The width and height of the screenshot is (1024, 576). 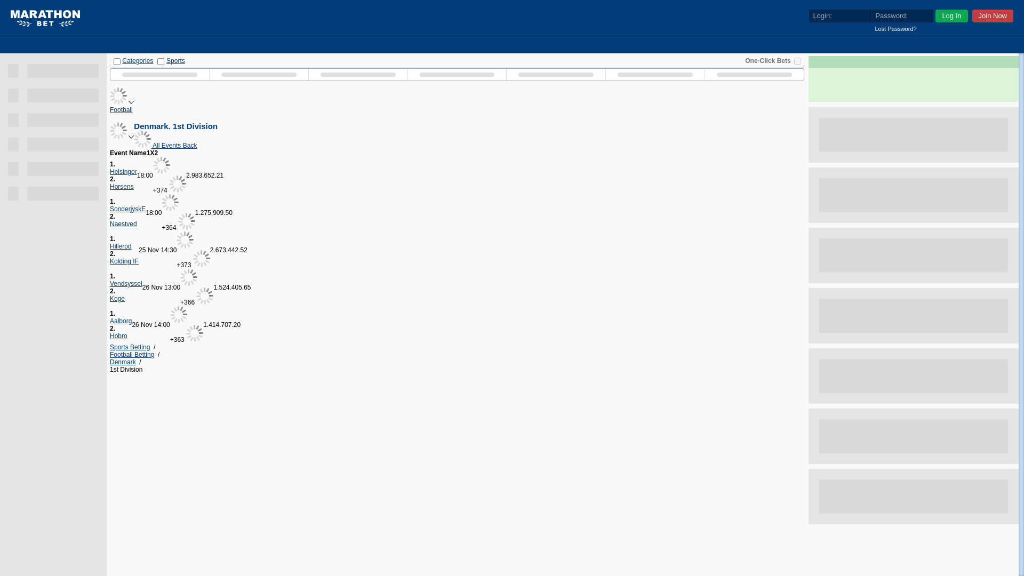 What do you see at coordinates (993, 16) in the screenshot?
I see `Join Now` at bounding box center [993, 16].